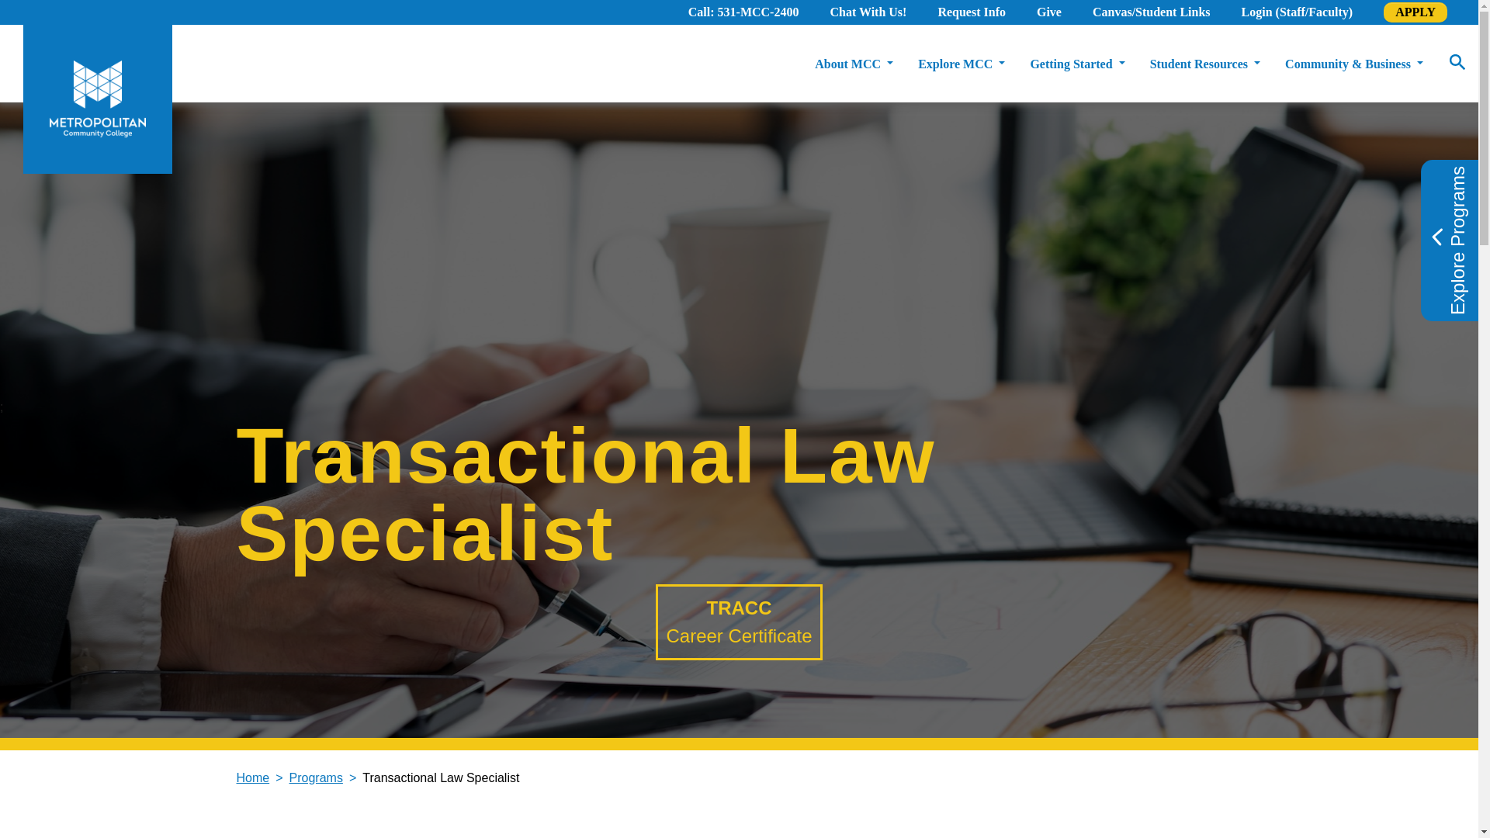 The width and height of the screenshot is (1490, 838). Describe the element at coordinates (961, 64) in the screenshot. I see `Explore MCC` at that location.